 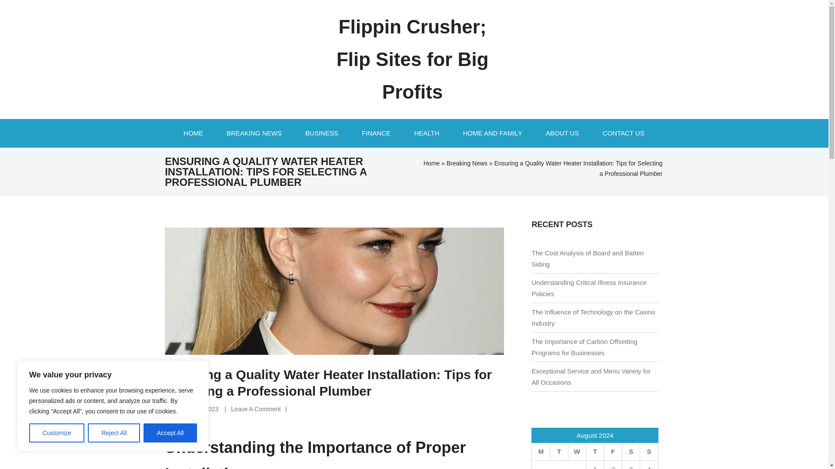 I want to click on Thursday, so click(x=595, y=452).